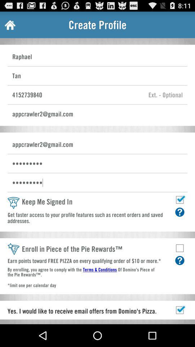 Image resolution: width=195 pixels, height=347 pixels. I want to click on details about rewards, so click(180, 260).